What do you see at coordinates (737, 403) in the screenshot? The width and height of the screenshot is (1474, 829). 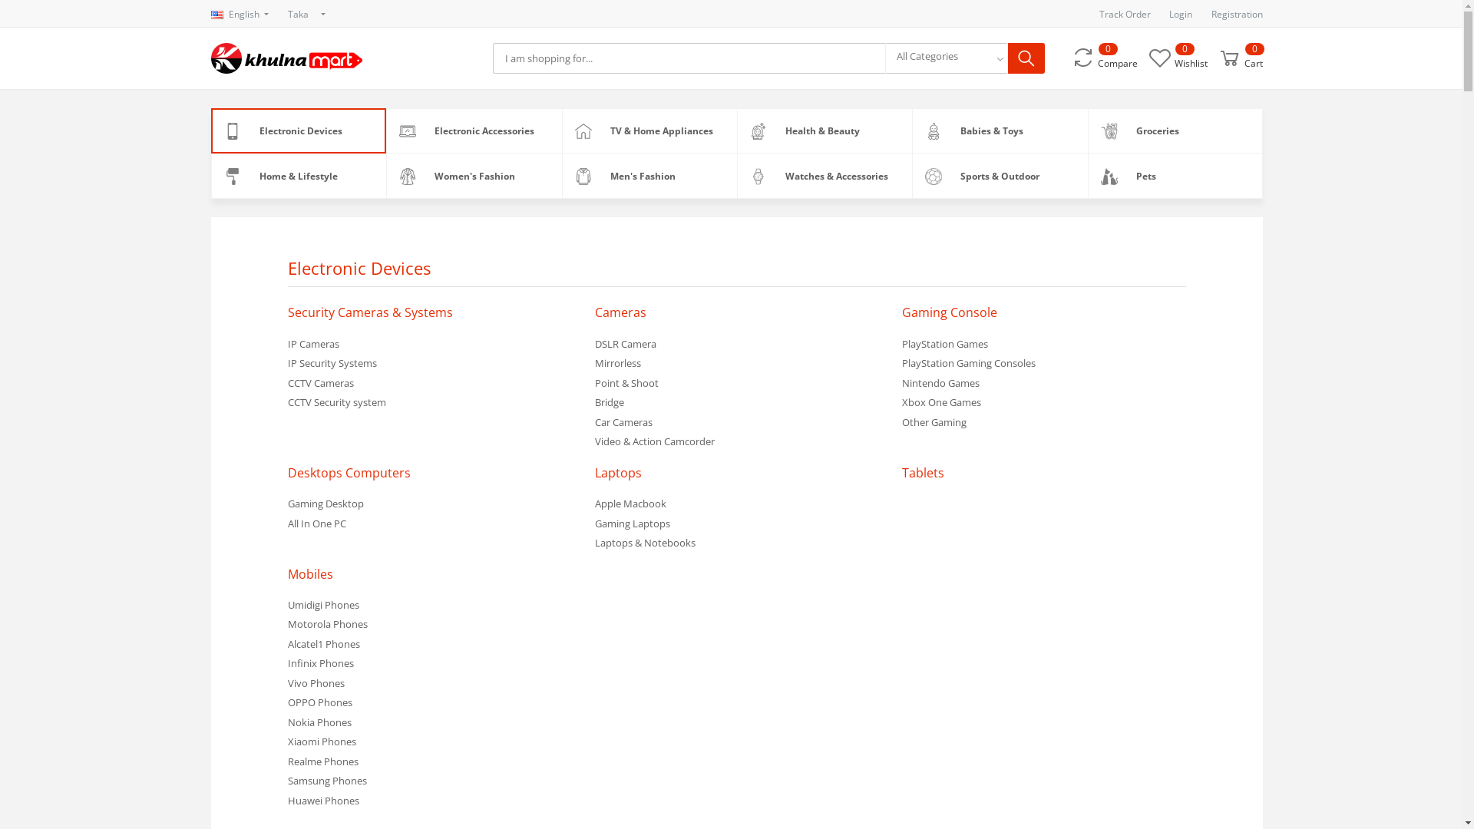 I see `Bridge` at bounding box center [737, 403].